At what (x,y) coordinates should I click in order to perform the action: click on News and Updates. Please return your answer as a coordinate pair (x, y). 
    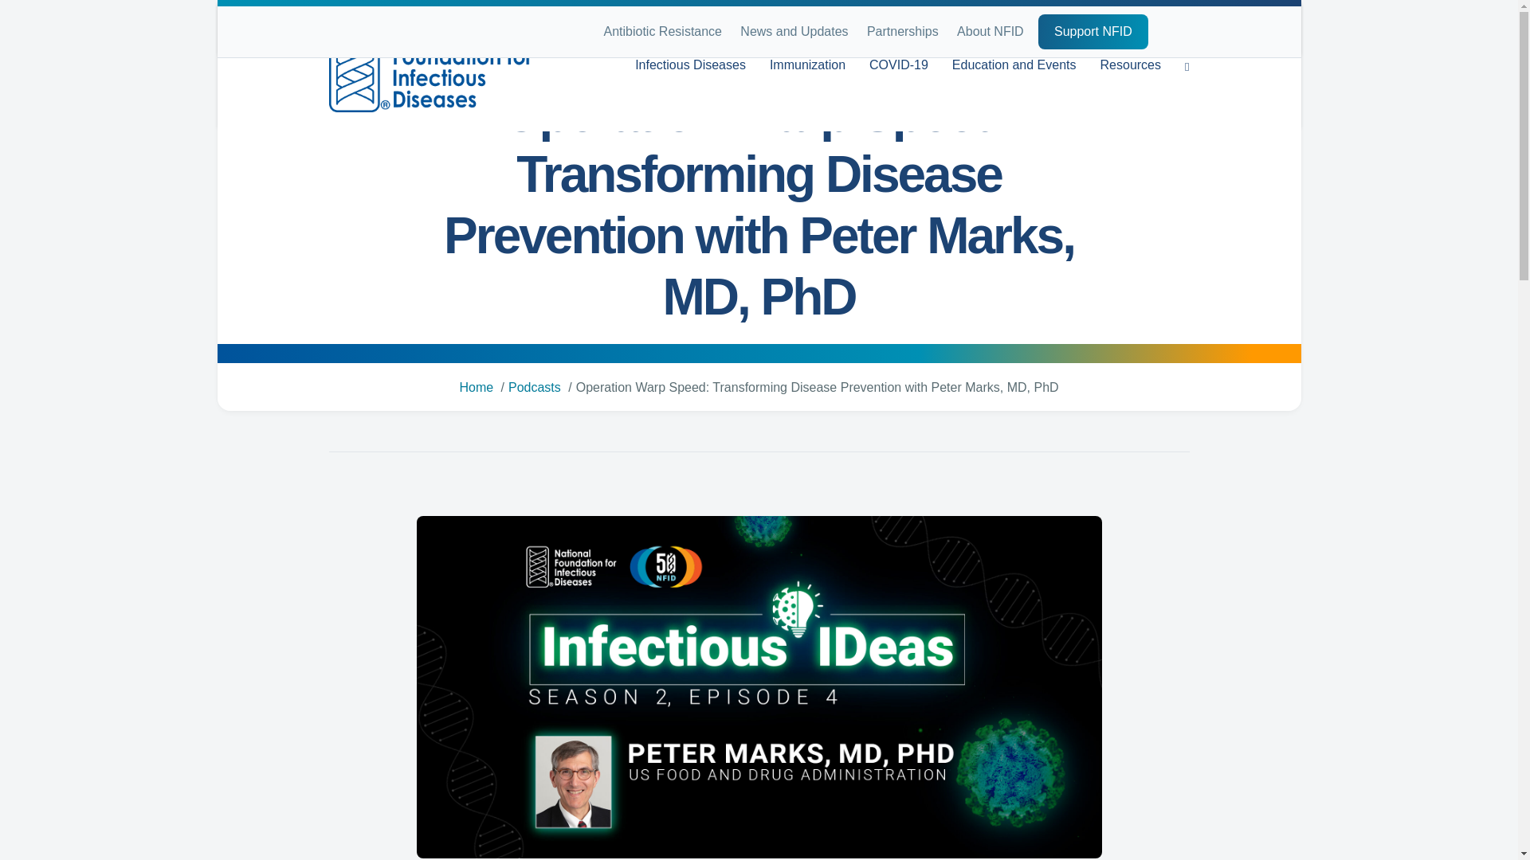
    Looking at the image, I should click on (794, 32).